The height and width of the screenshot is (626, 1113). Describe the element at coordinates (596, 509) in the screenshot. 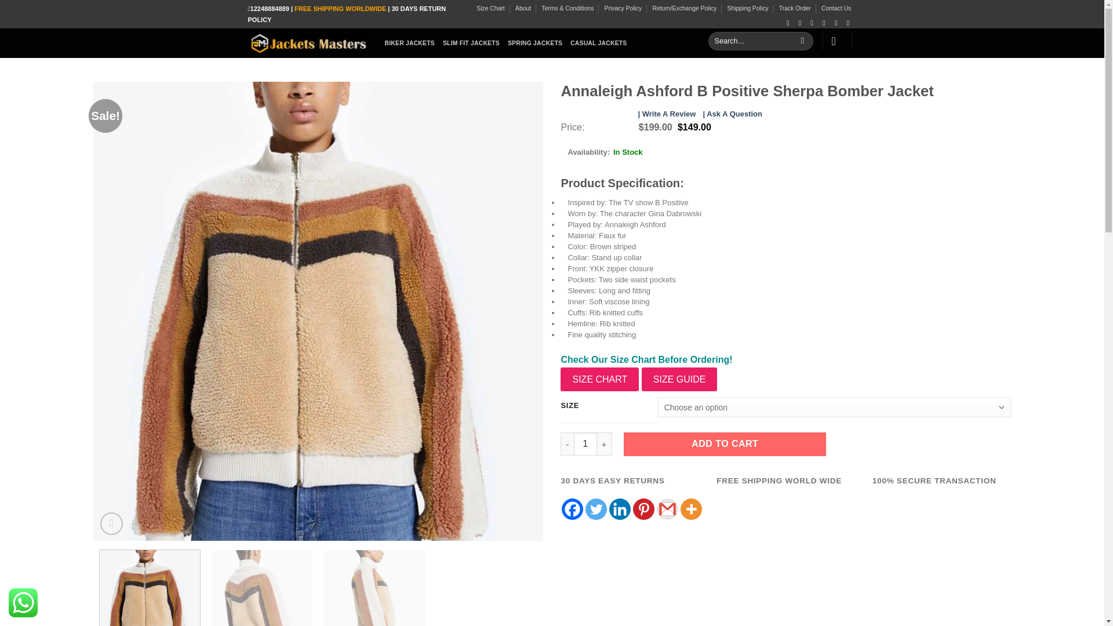

I see `Twitter` at that location.